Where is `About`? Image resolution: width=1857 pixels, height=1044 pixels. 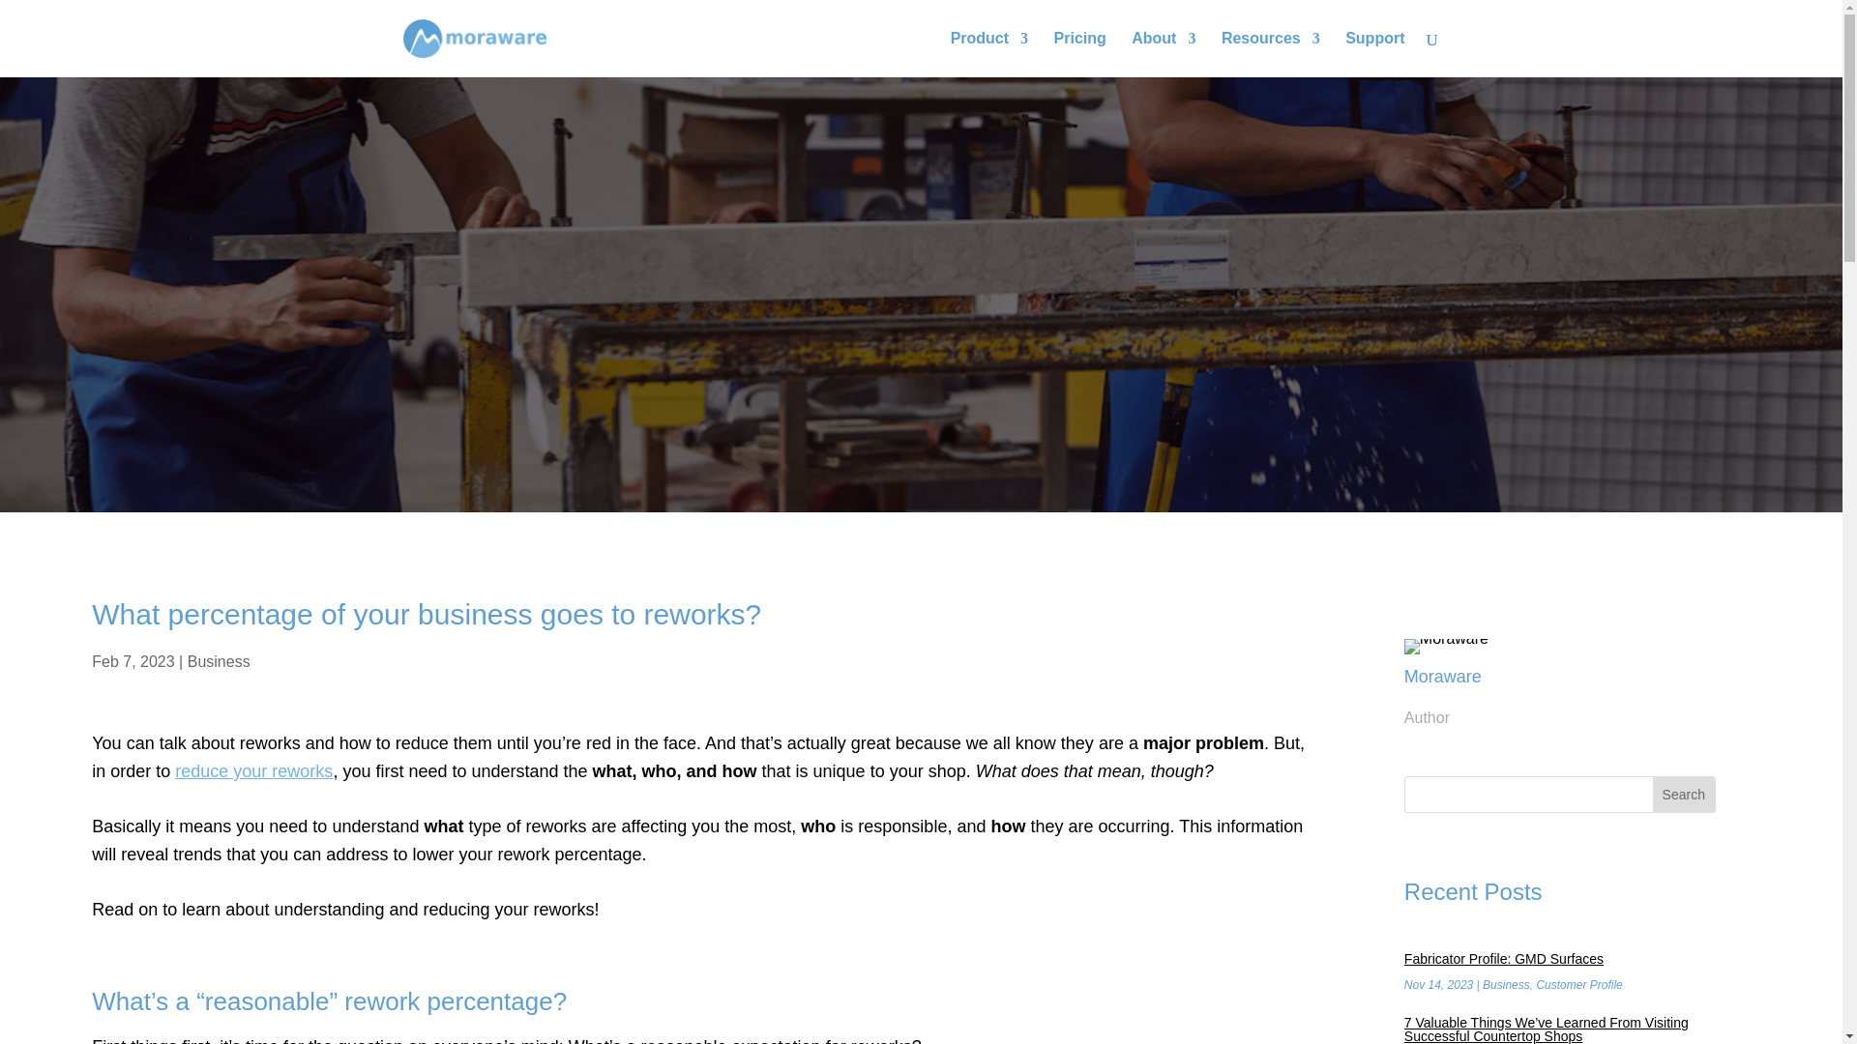 About is located at coordinates (1163, 54).